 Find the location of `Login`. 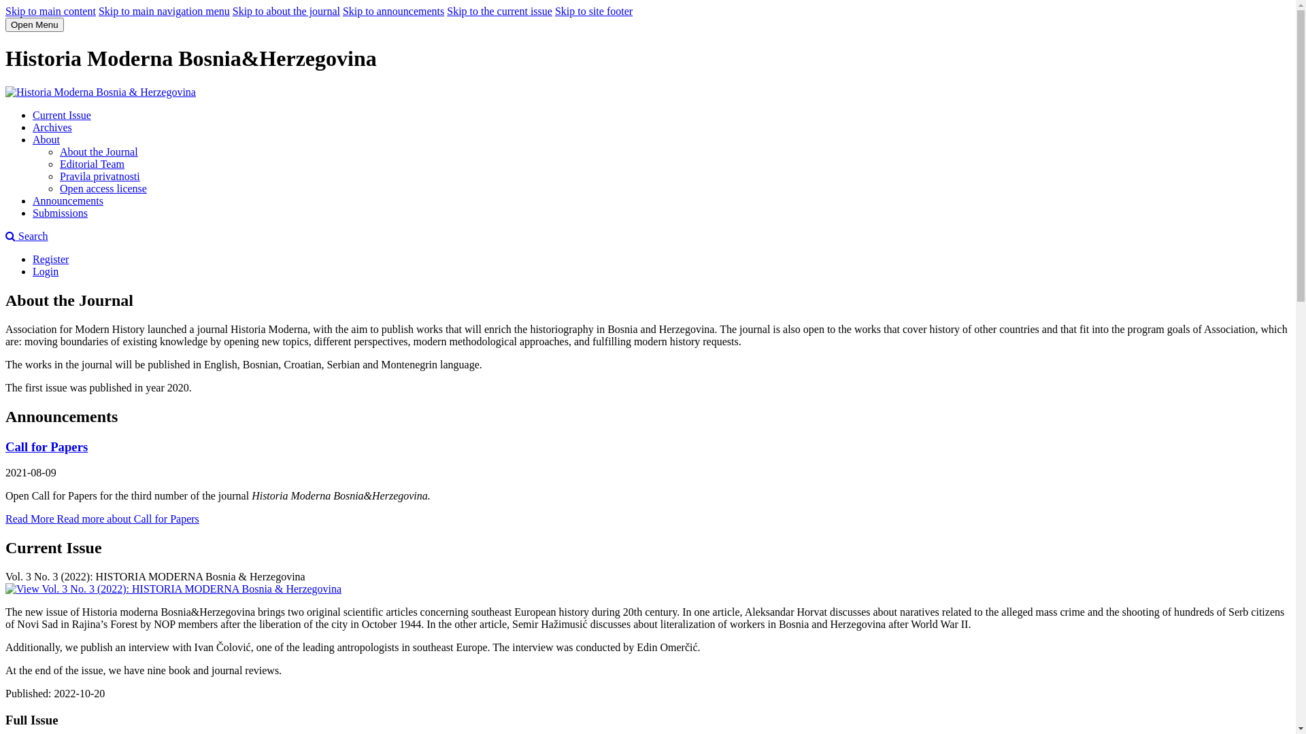

Login is located at coordinates (46, 272).